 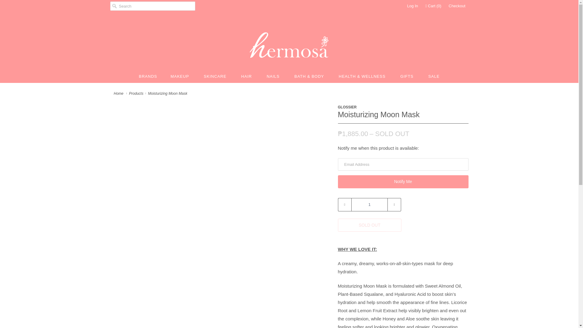 What do you see at coordinates (216, 76) in the screenshot?
I see `SKINCARE ` at bounding box center [216, 76].